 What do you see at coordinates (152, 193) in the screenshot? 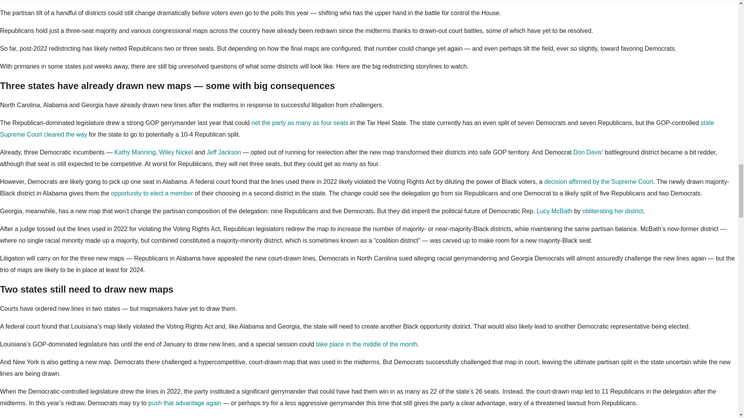
I see `opportunity to elect a member` at bounding box center [152, 193].